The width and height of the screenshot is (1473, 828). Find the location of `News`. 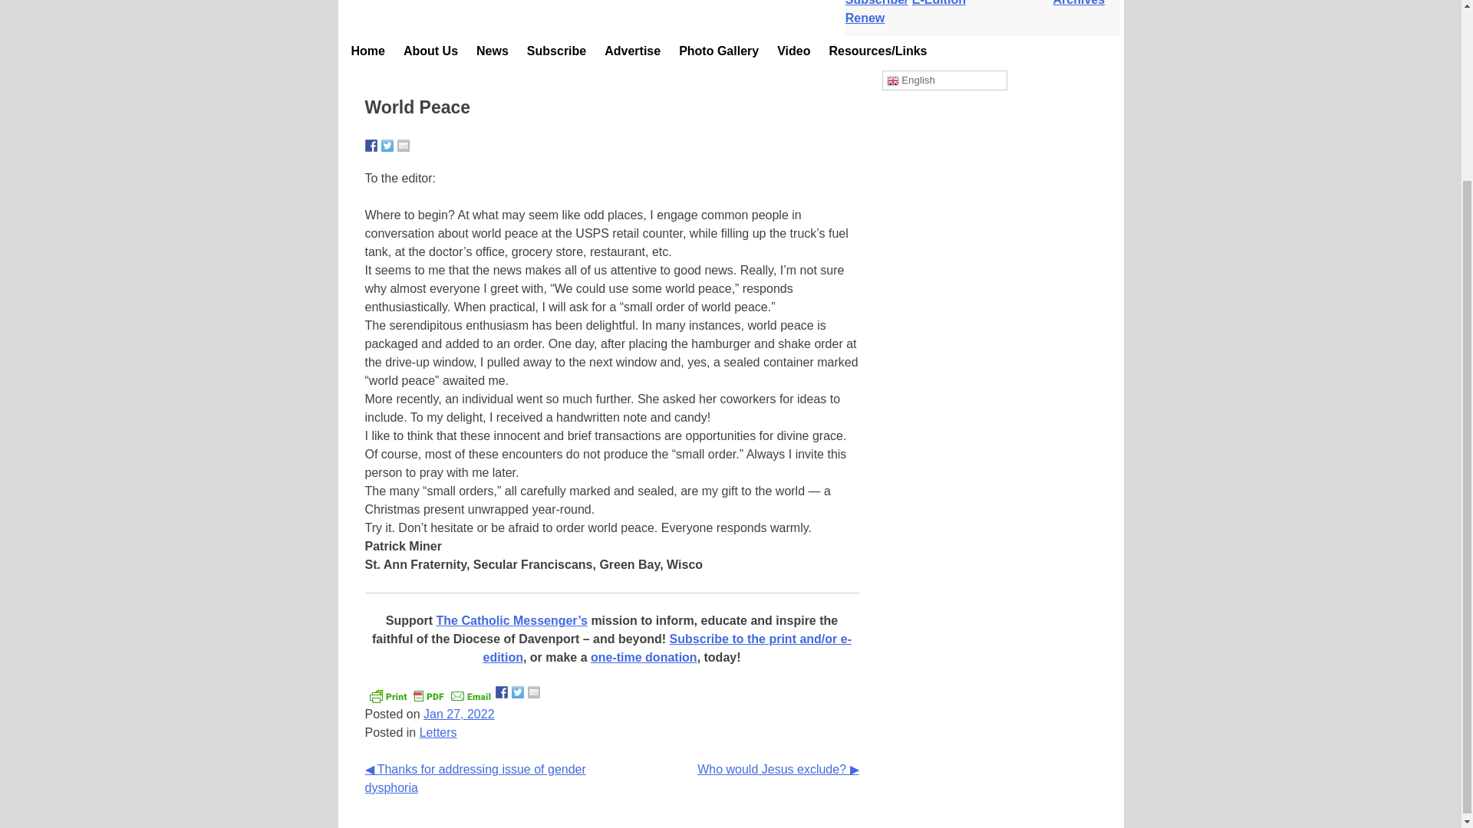

News is located at coordinates (493, 53).